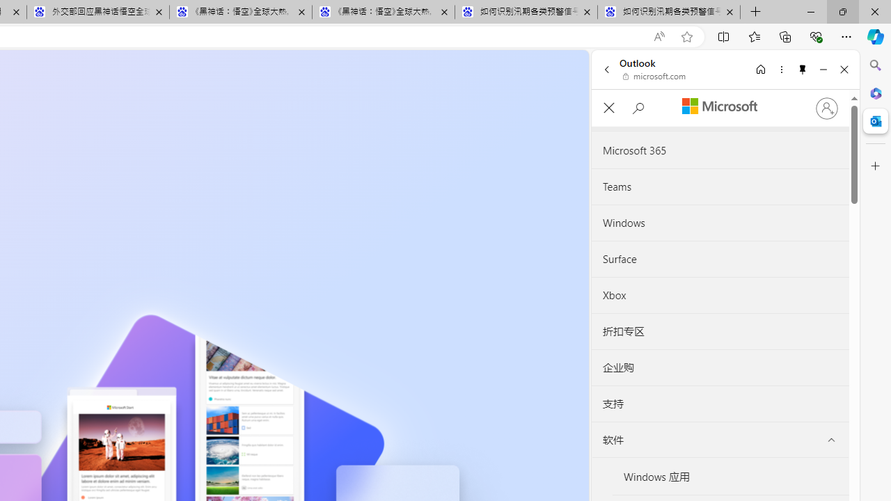 This screenshot has height=501, width=891. Describe the element at coordinates (876, 121) in the screenshot. I see `Outlook` at that location.